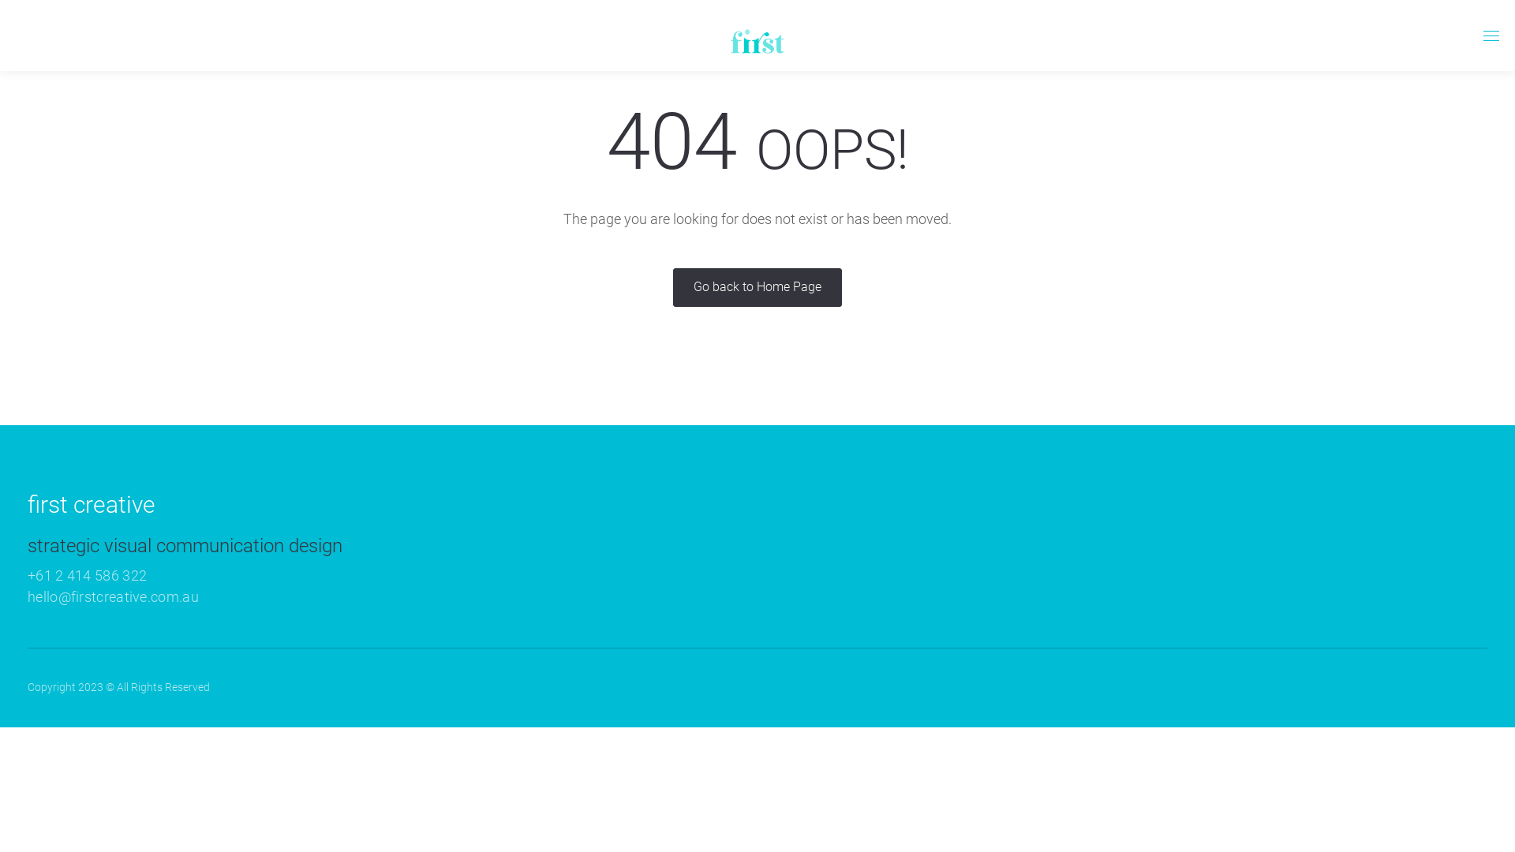 The height and width of the screenshot is (852, 1515). What do you see at coordinates (114, 596) in the screenshot?
I see `hello@firstcreative.com.au` at bounding box center [114, 596].